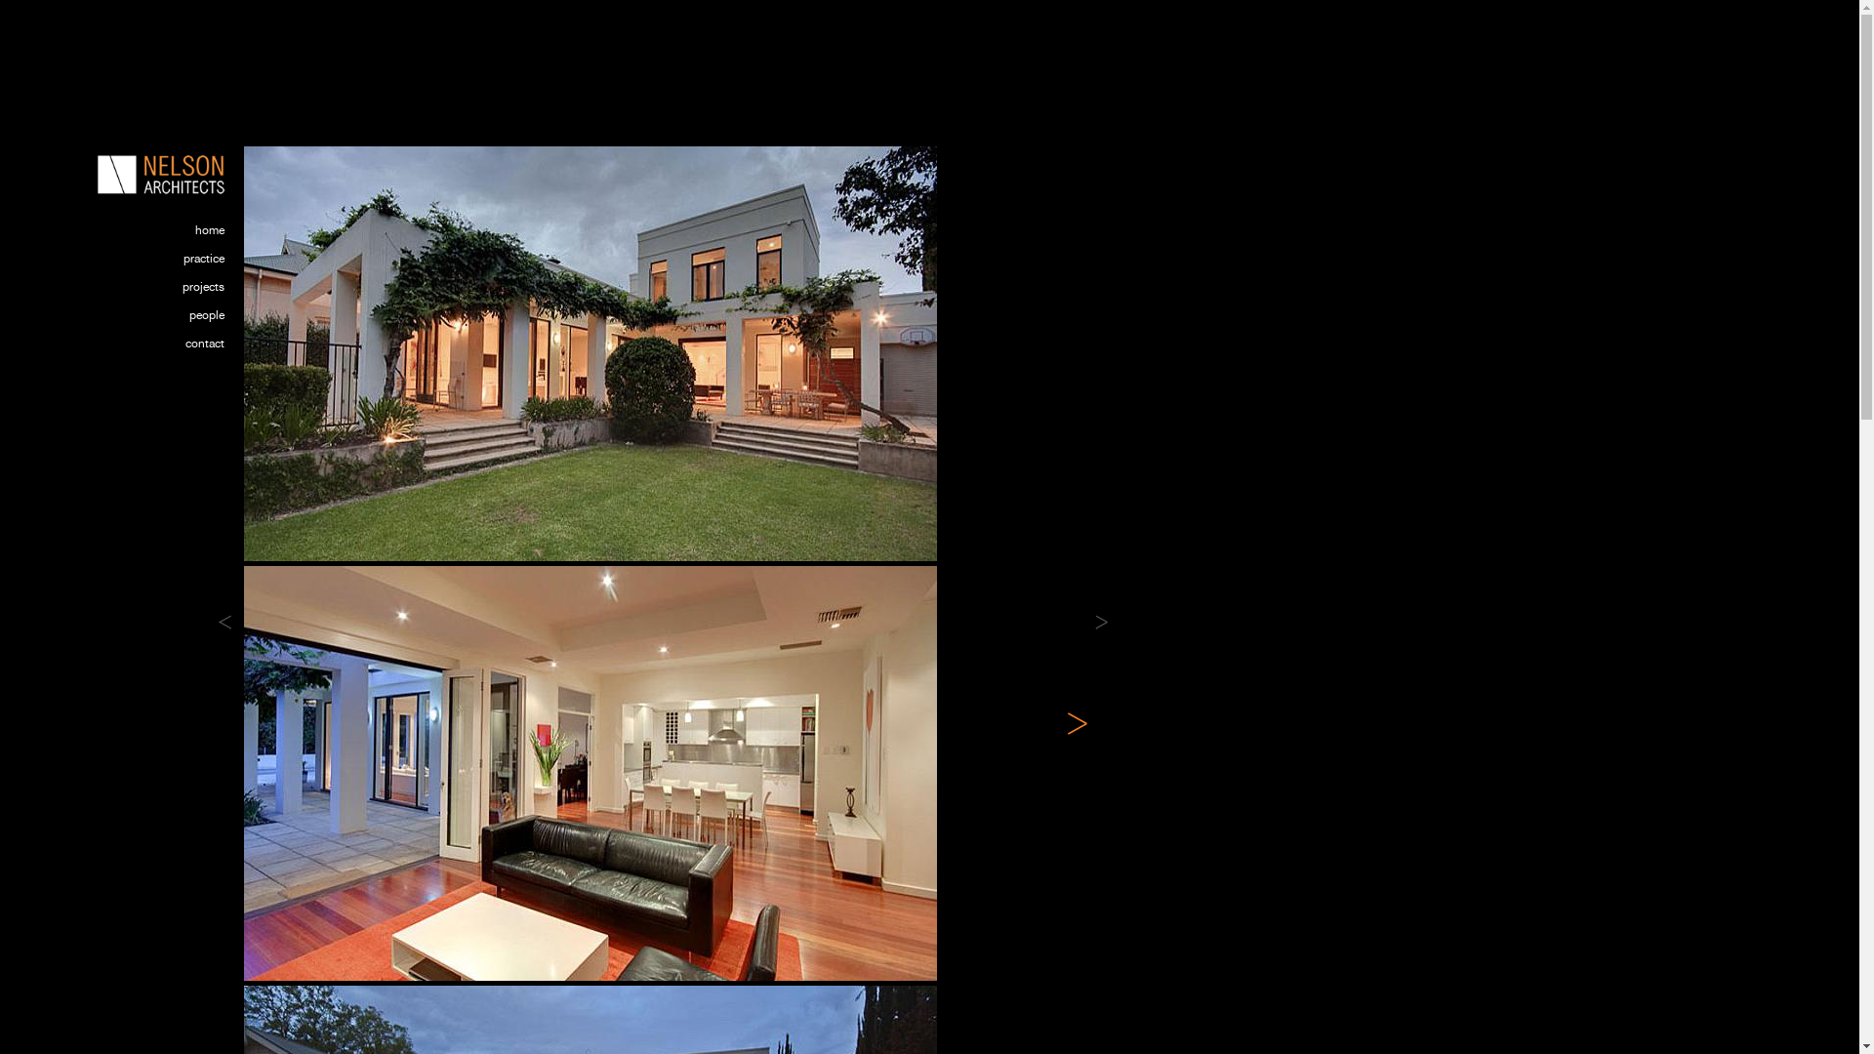 The image size is (1874, 1054). I want to click on home, so click(171, 236).